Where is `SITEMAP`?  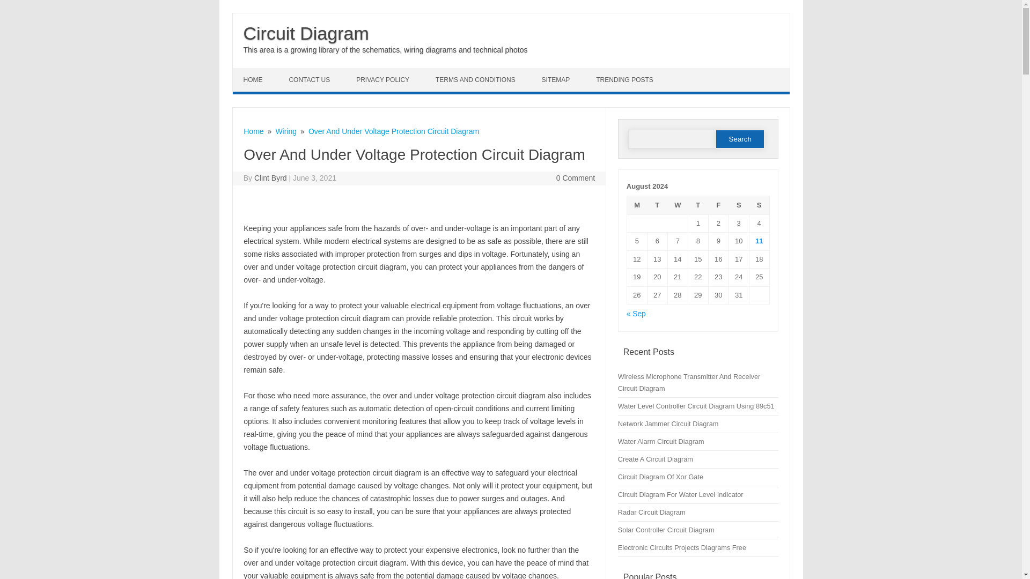
SITEMAP is located at coordinates (557, 79).